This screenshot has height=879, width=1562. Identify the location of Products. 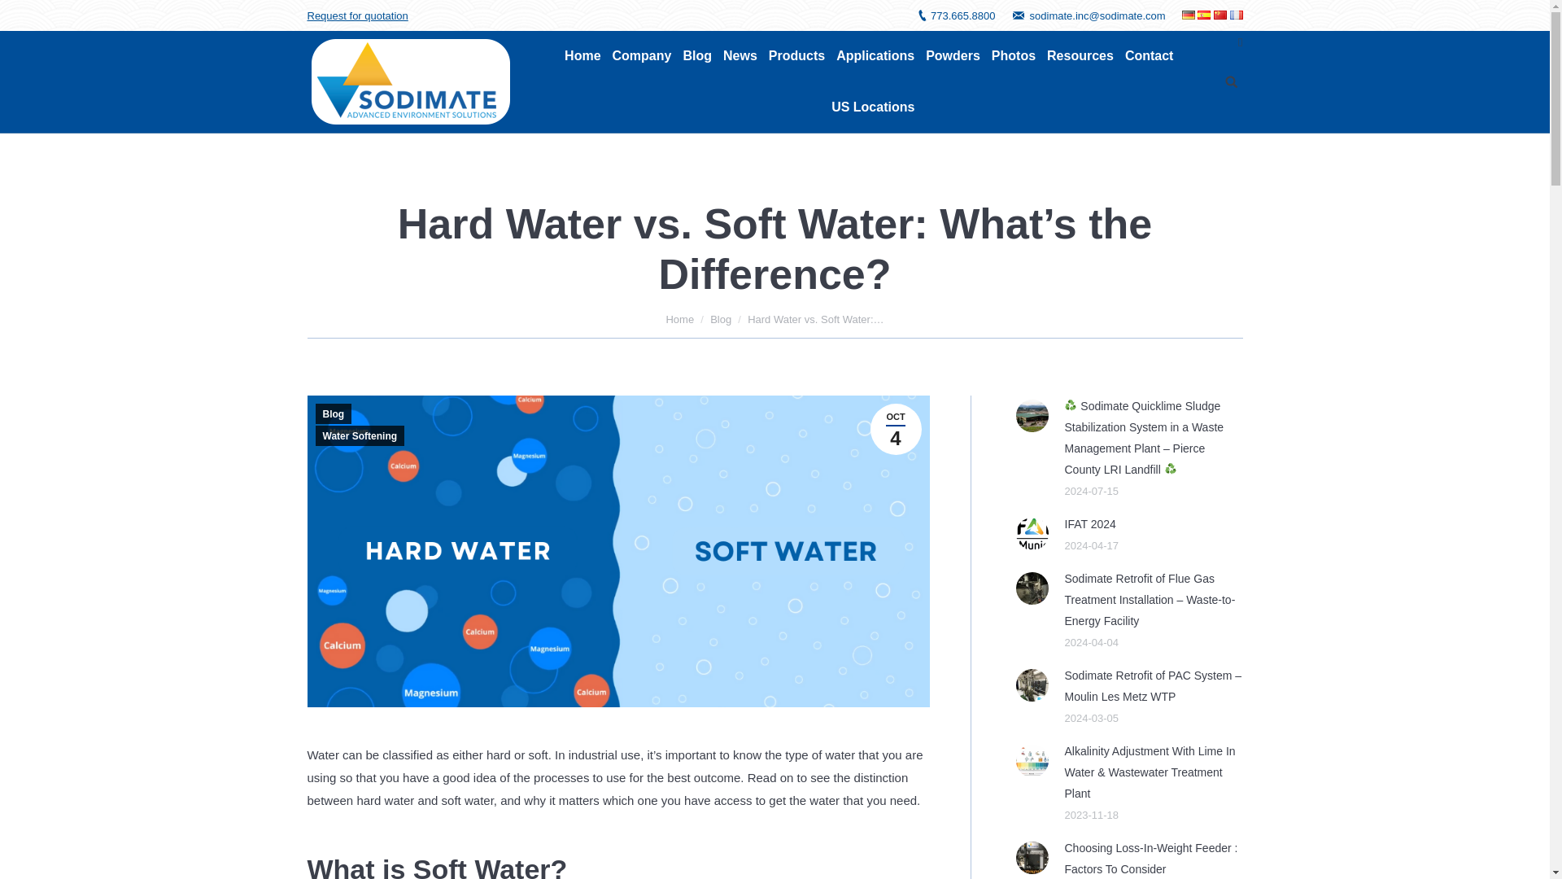
(796, 56).